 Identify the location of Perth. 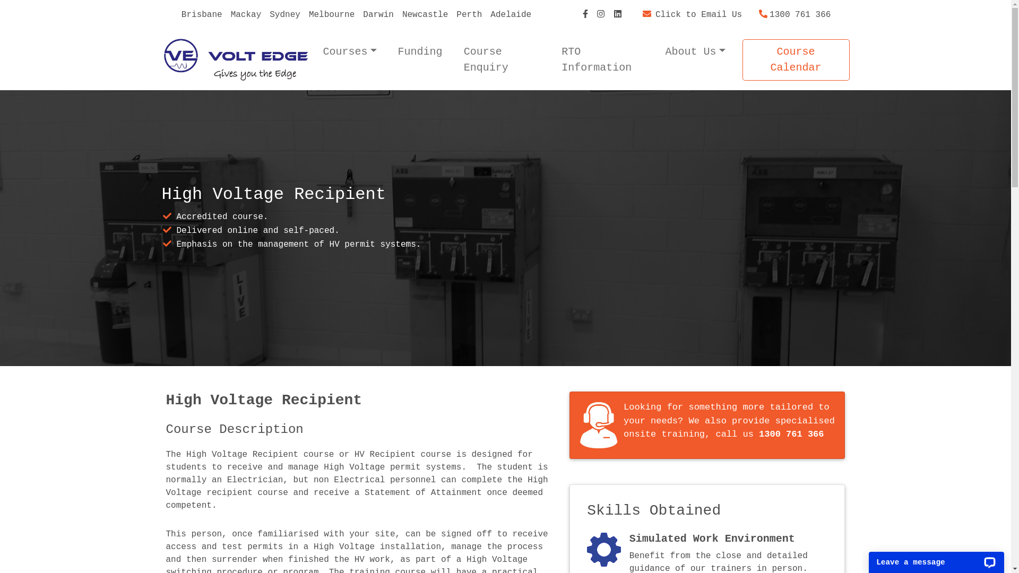
(469, 15).